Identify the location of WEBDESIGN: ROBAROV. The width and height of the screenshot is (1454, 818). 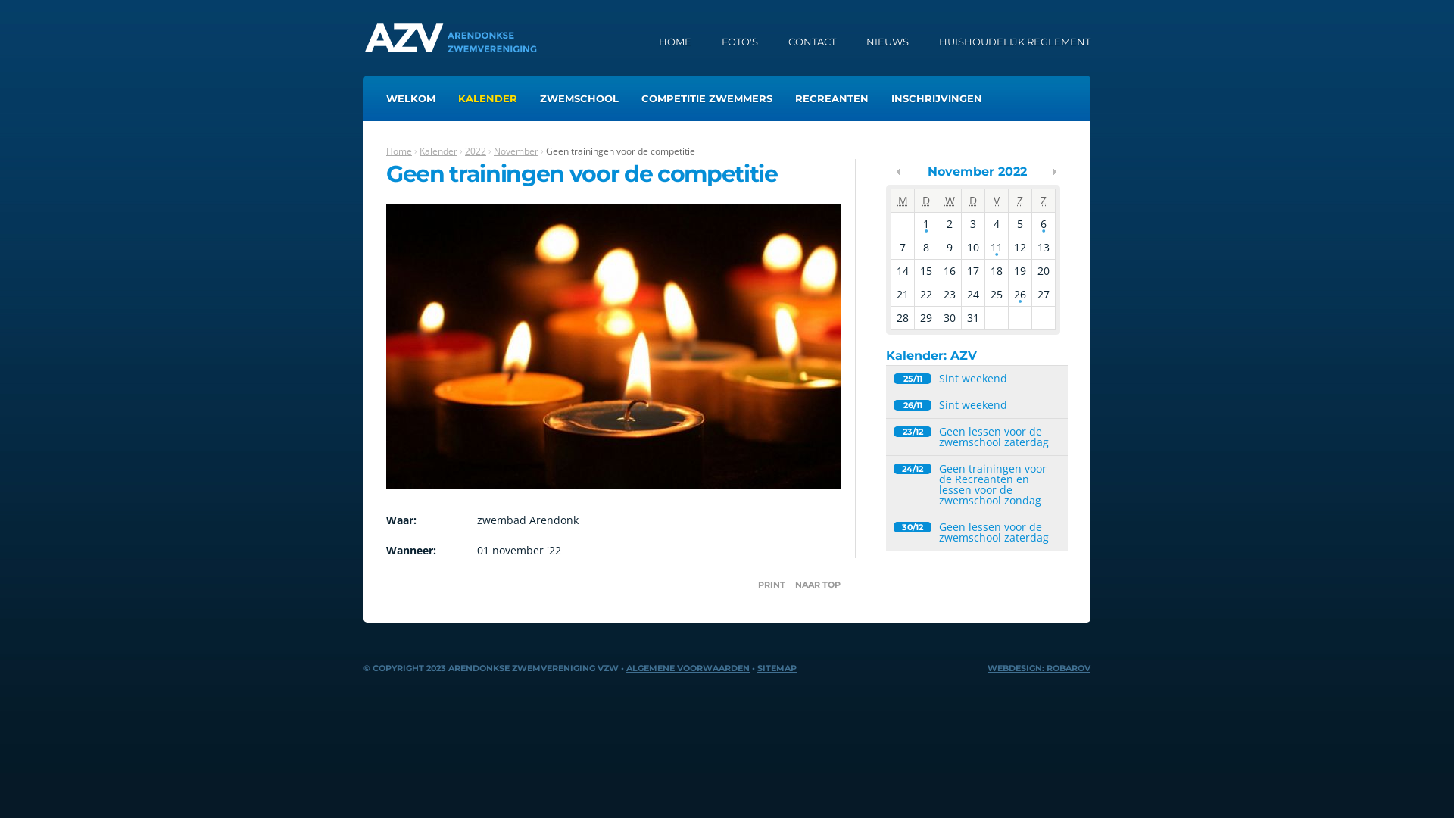
(1039, 668).